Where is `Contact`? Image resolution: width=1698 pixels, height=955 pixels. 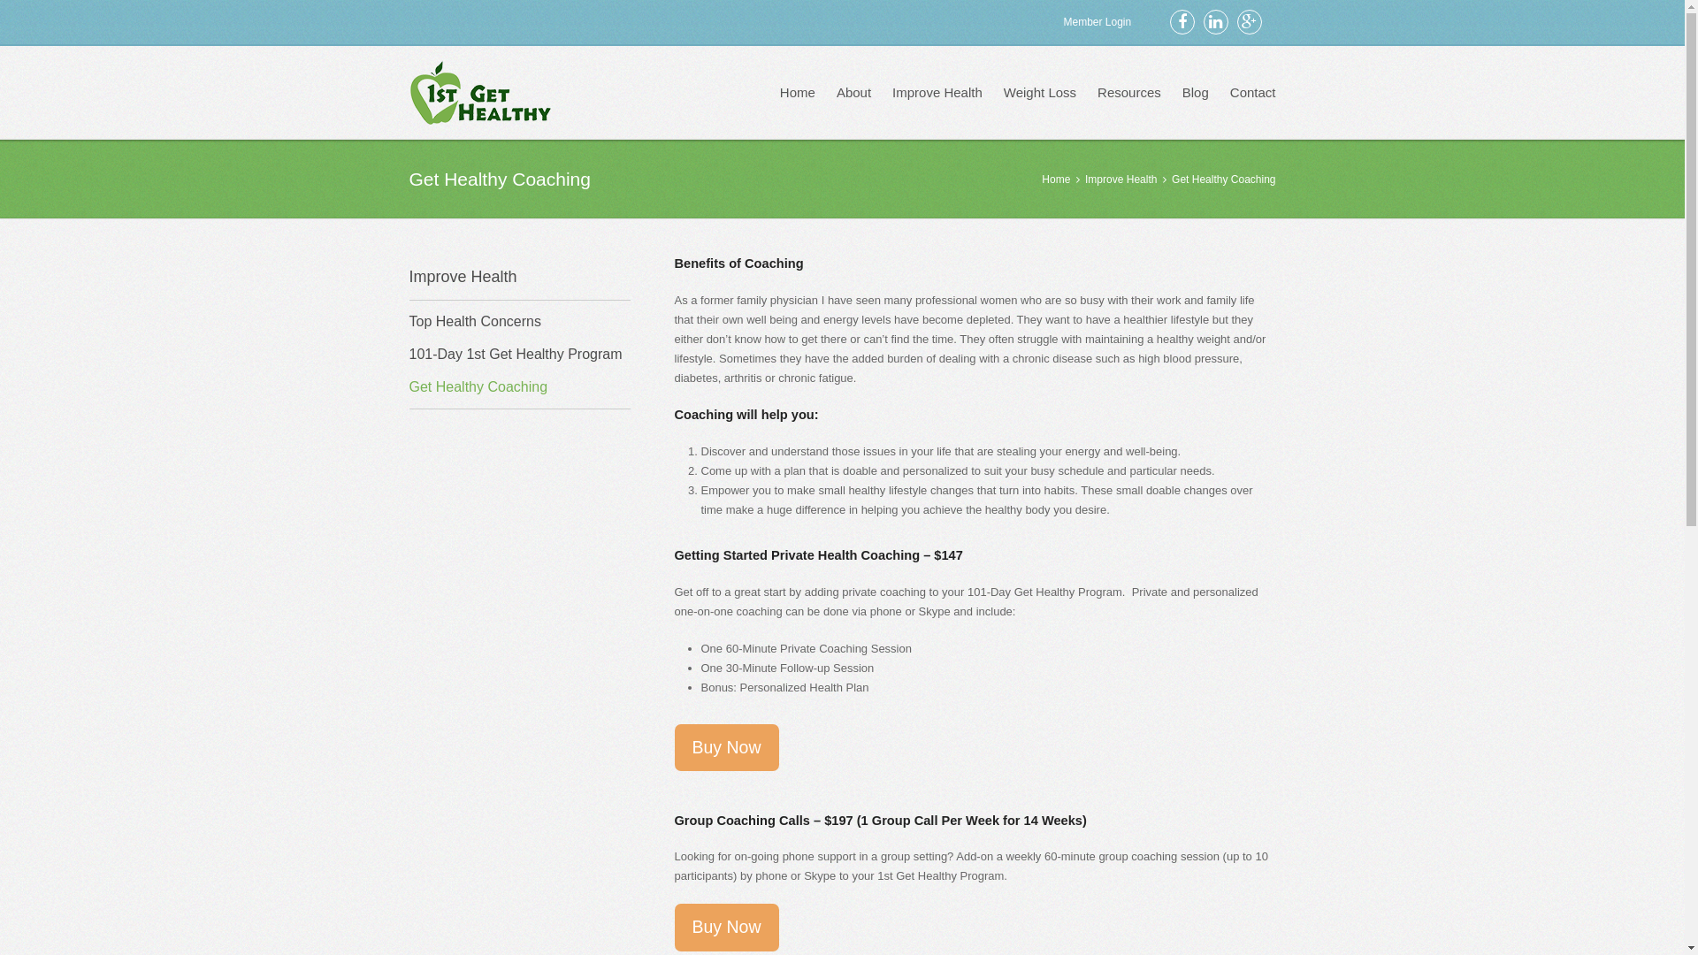
Contact is located at coordinates (1253, 93).